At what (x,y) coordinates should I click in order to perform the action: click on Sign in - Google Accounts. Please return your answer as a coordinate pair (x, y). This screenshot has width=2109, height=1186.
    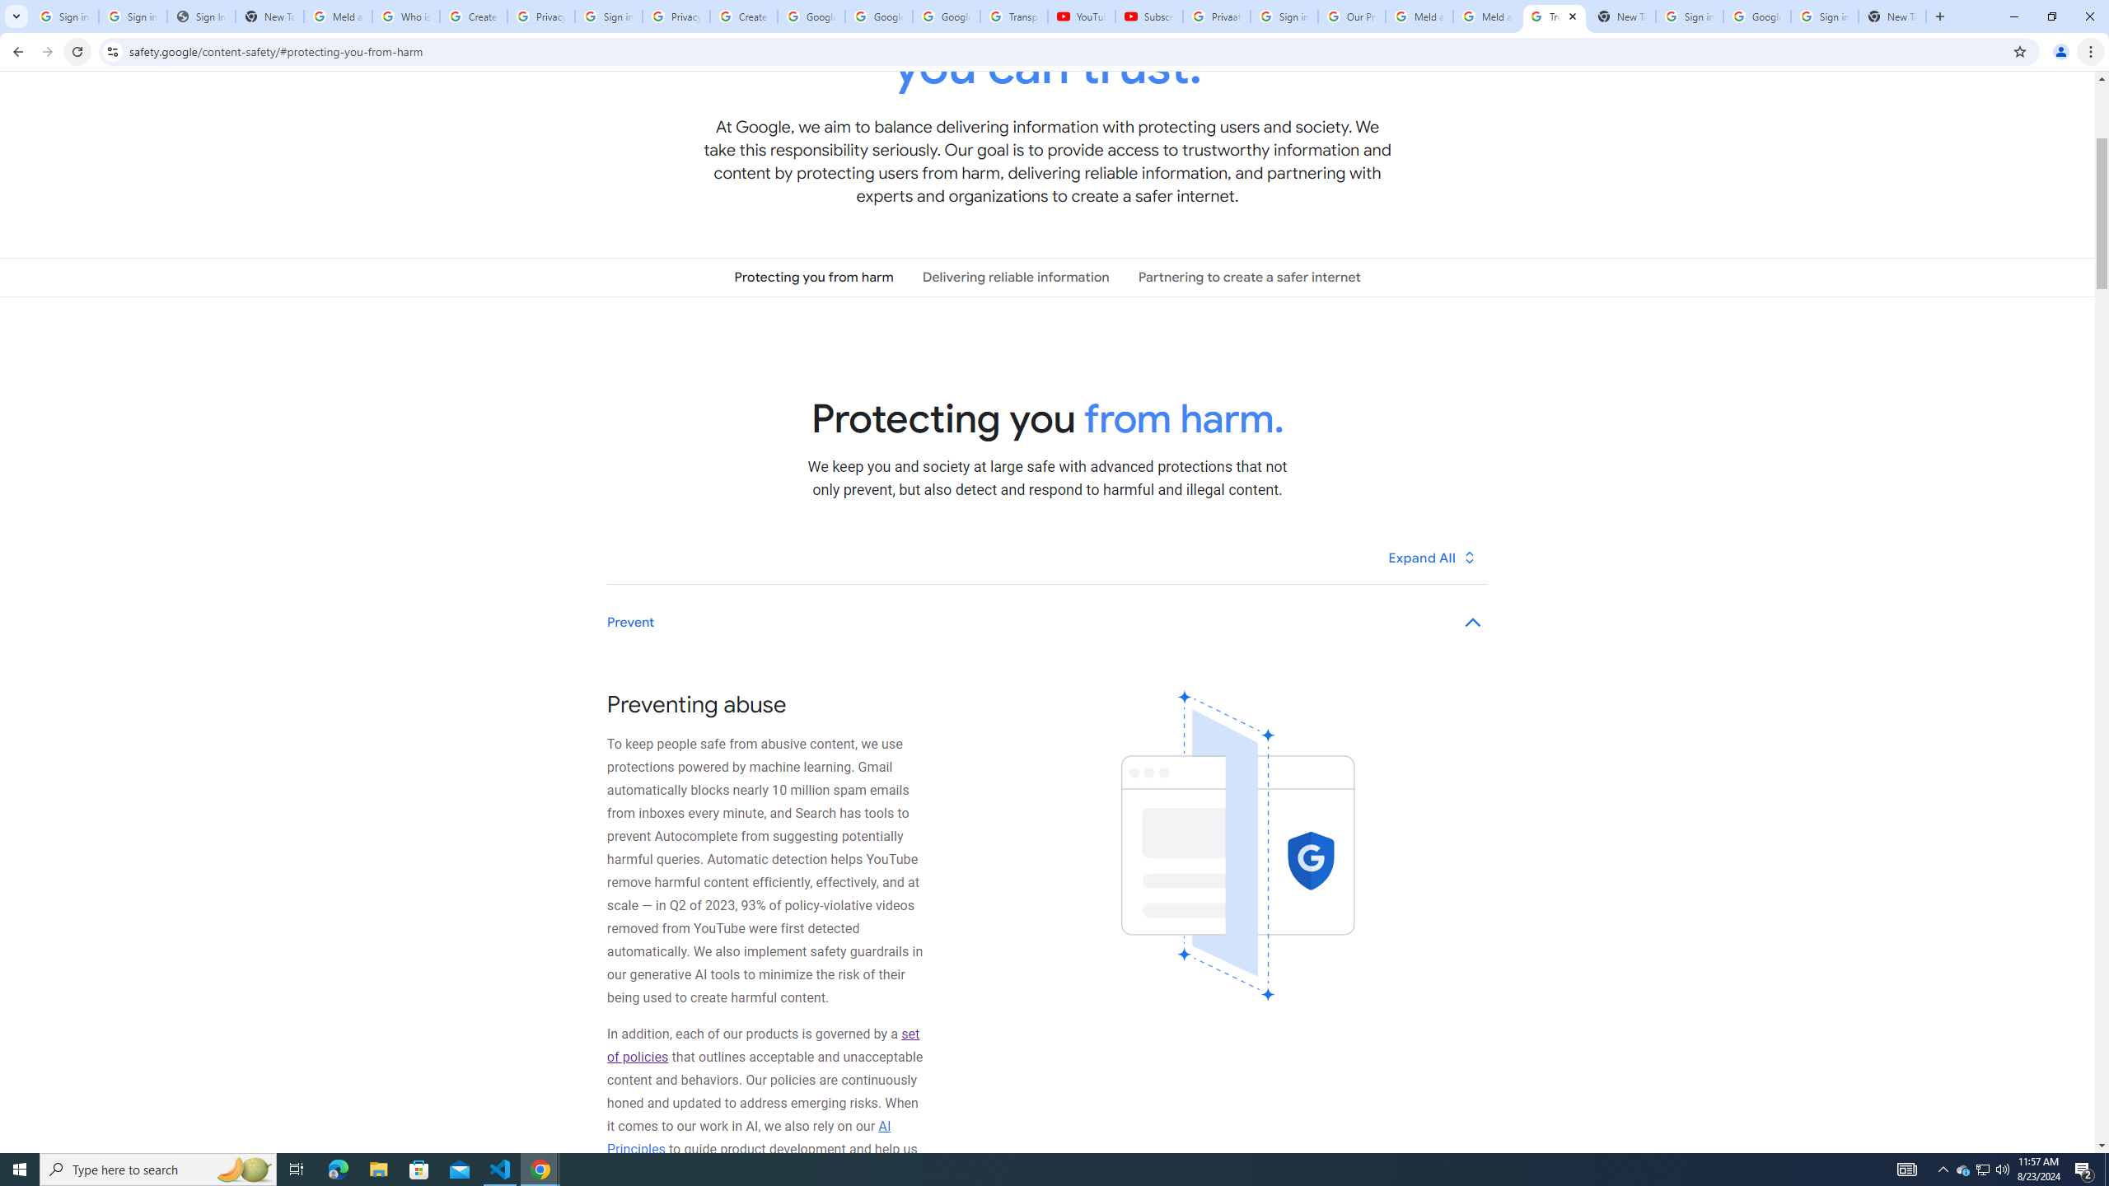
    Looking at the image, I should click on (1284, 16).